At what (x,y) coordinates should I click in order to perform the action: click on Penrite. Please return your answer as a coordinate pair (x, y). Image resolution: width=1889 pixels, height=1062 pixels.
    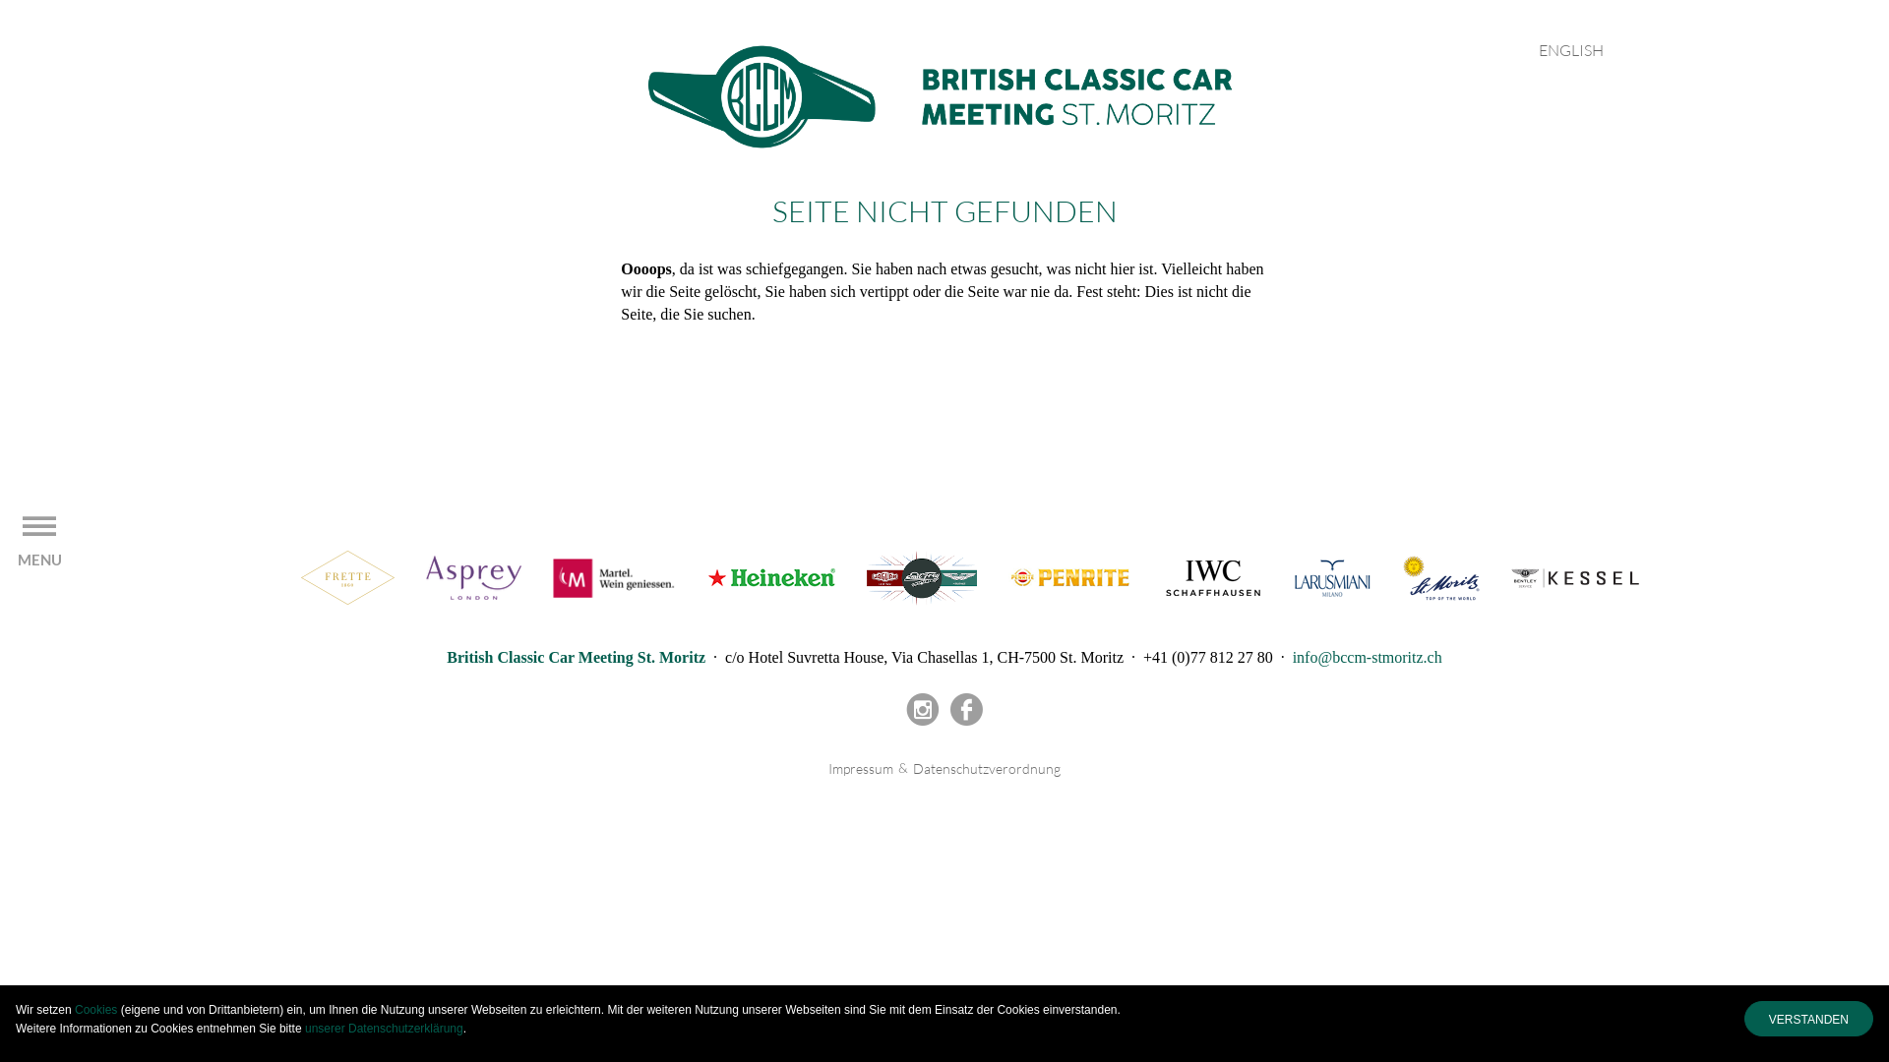
    Looking at the image, I should click on (1070, 576).